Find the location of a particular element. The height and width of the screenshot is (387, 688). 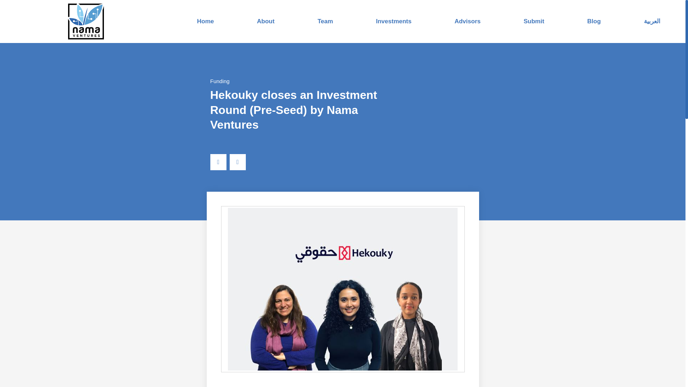

Submit is located at coordinates (534, 21).